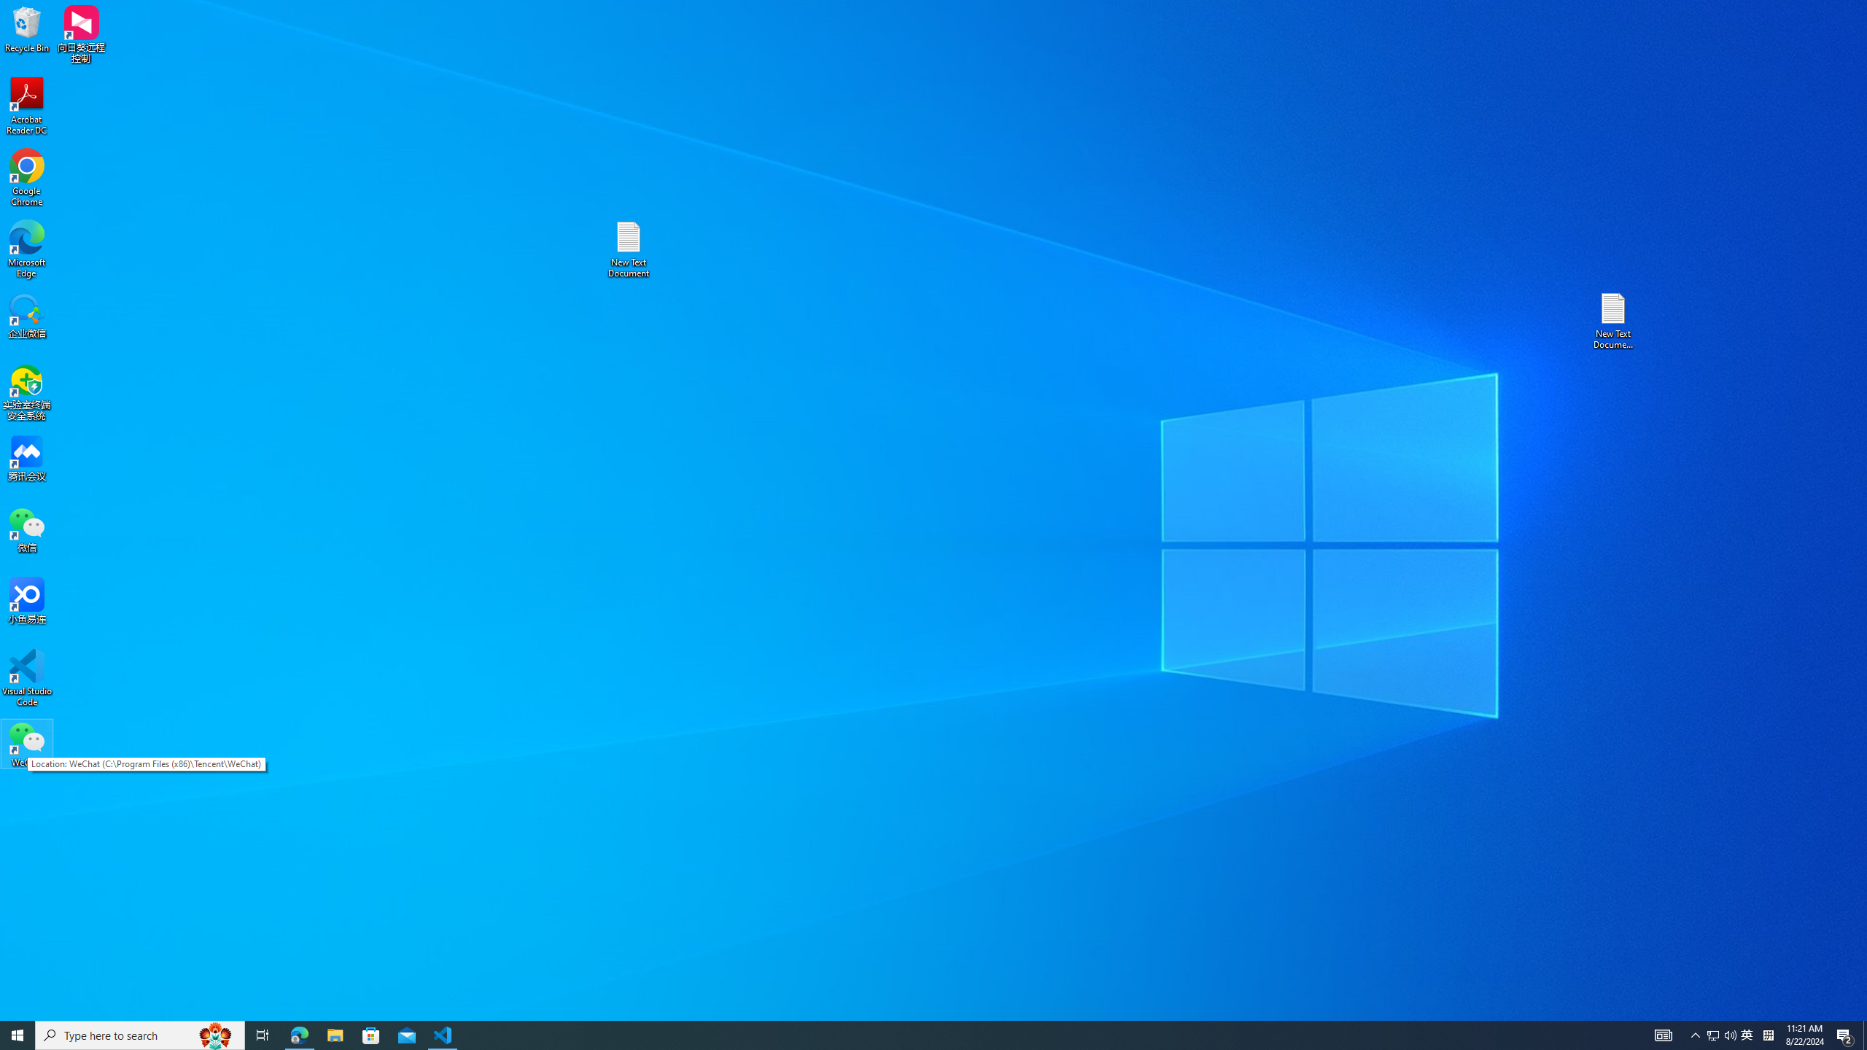 This screenshot has height=1050, width=1867. I want to click on Action Center, 2 new notifications, so click(1845, 1035).